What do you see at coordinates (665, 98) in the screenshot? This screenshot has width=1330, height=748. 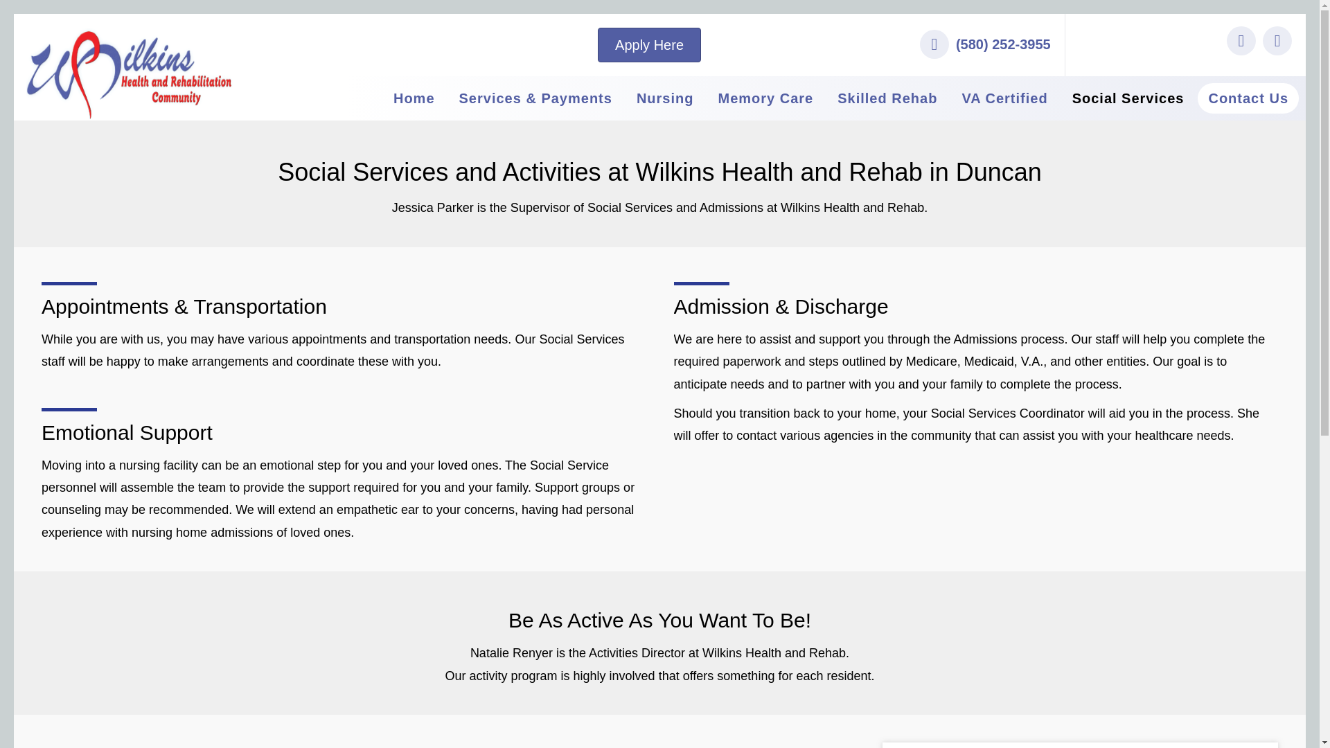 I see `Nursing` at bounding box center [665, 98].